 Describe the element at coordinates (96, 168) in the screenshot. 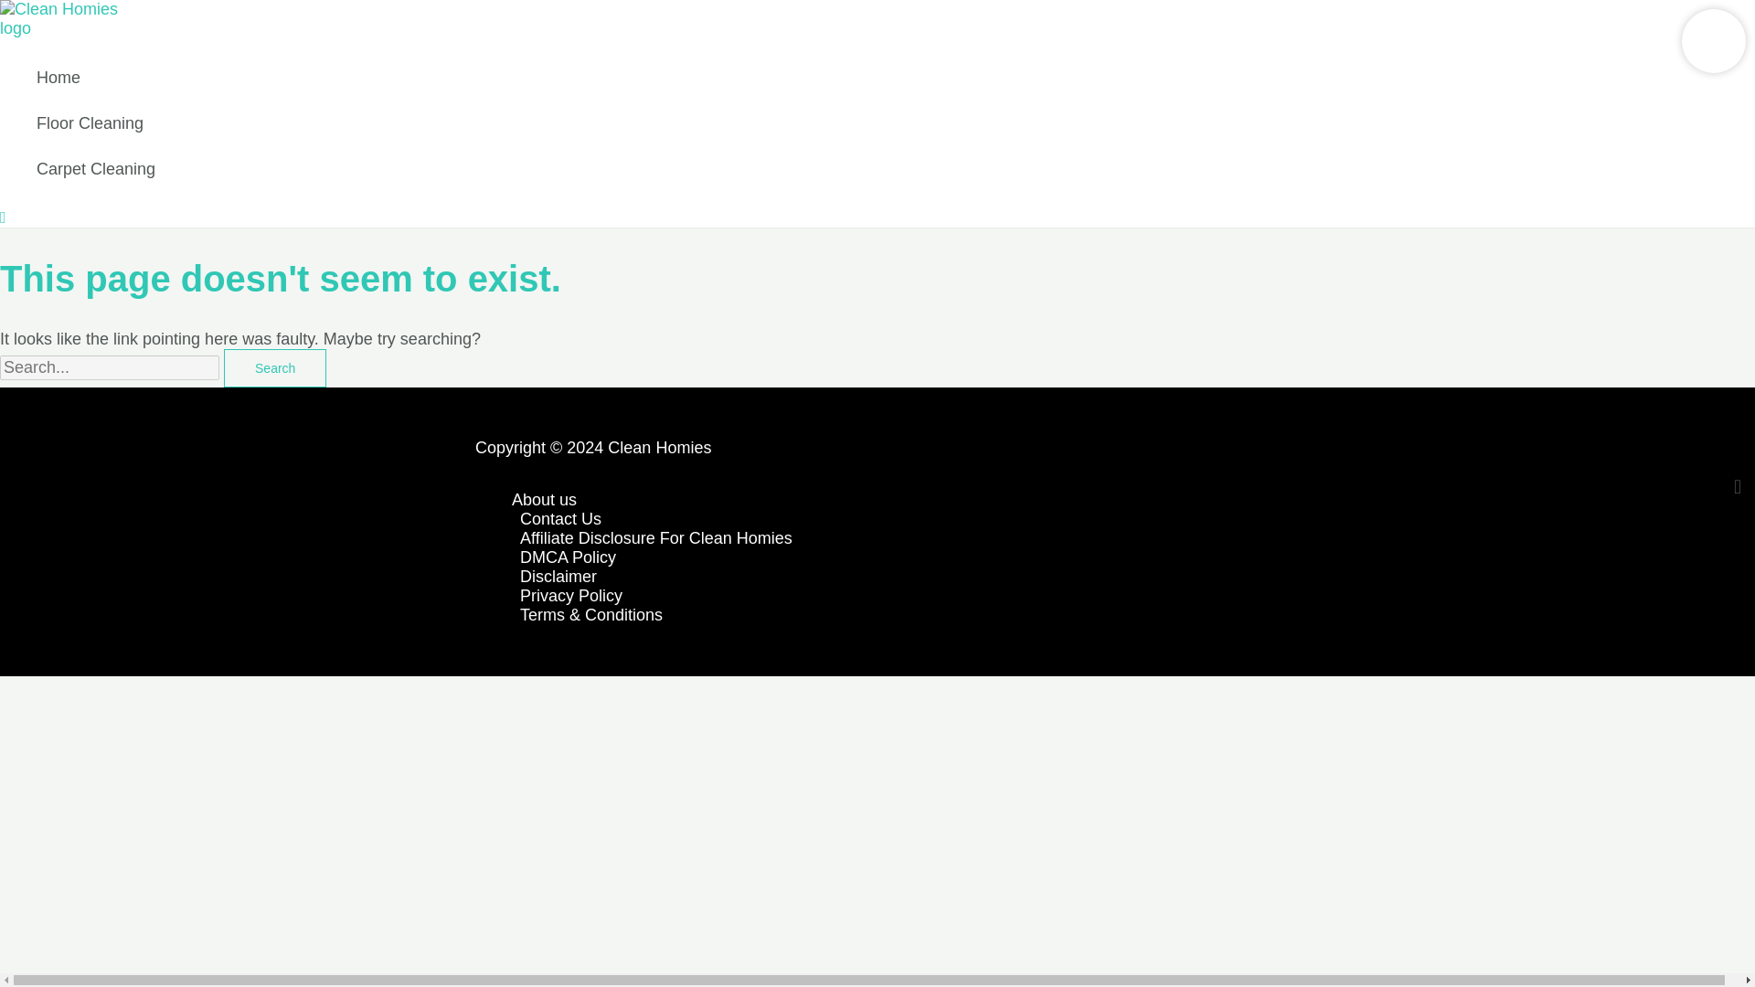

I see `Carpet Cleaning` at that location.